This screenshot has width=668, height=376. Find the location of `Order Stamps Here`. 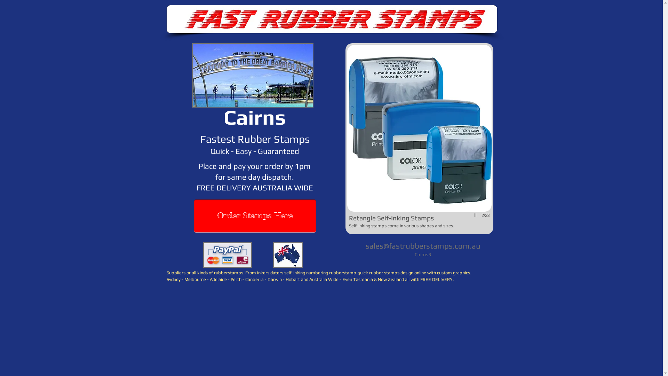

Order Stamps Here is located at coordinates (255, 216).